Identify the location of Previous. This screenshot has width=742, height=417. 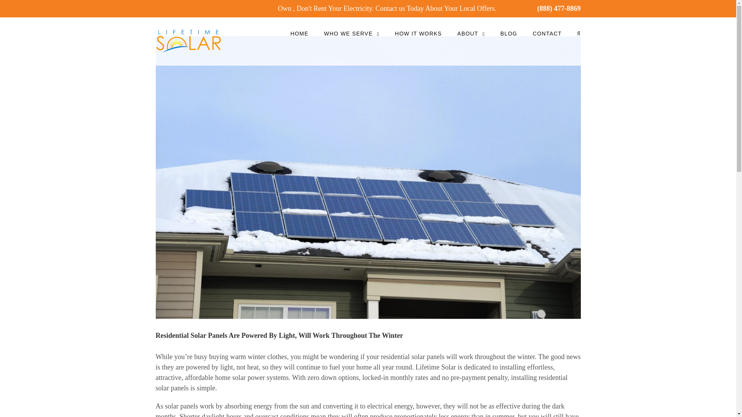
(540, 7).